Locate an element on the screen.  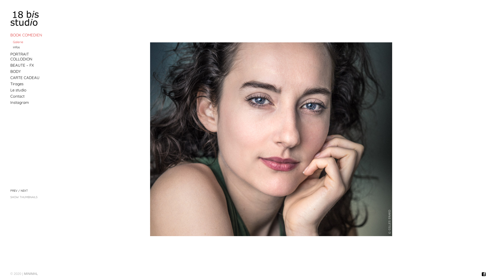
Tirages is located at coordinates (30, 84).